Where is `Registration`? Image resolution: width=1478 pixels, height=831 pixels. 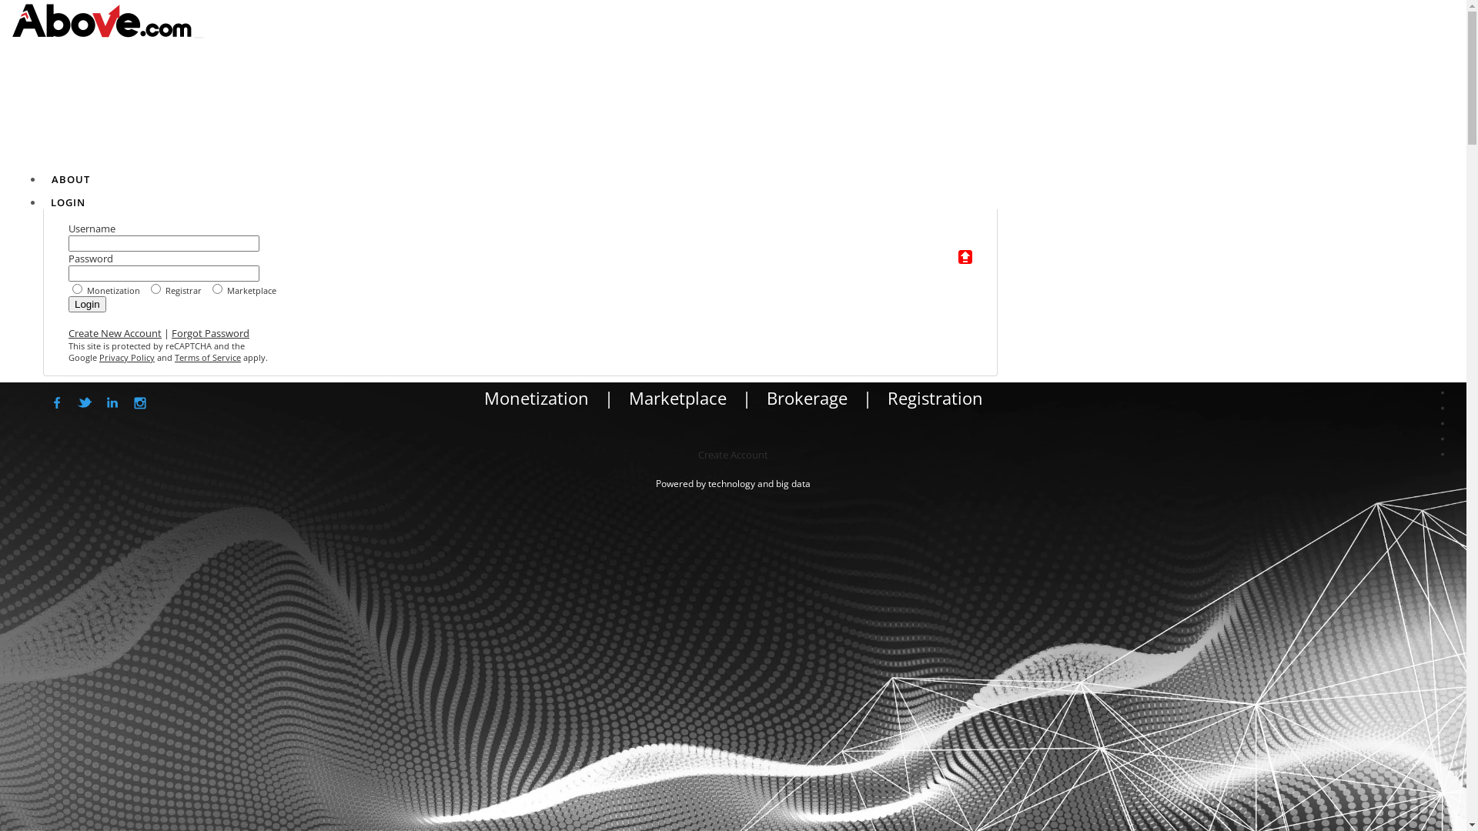 Registration is located at coordinates (935, 398).